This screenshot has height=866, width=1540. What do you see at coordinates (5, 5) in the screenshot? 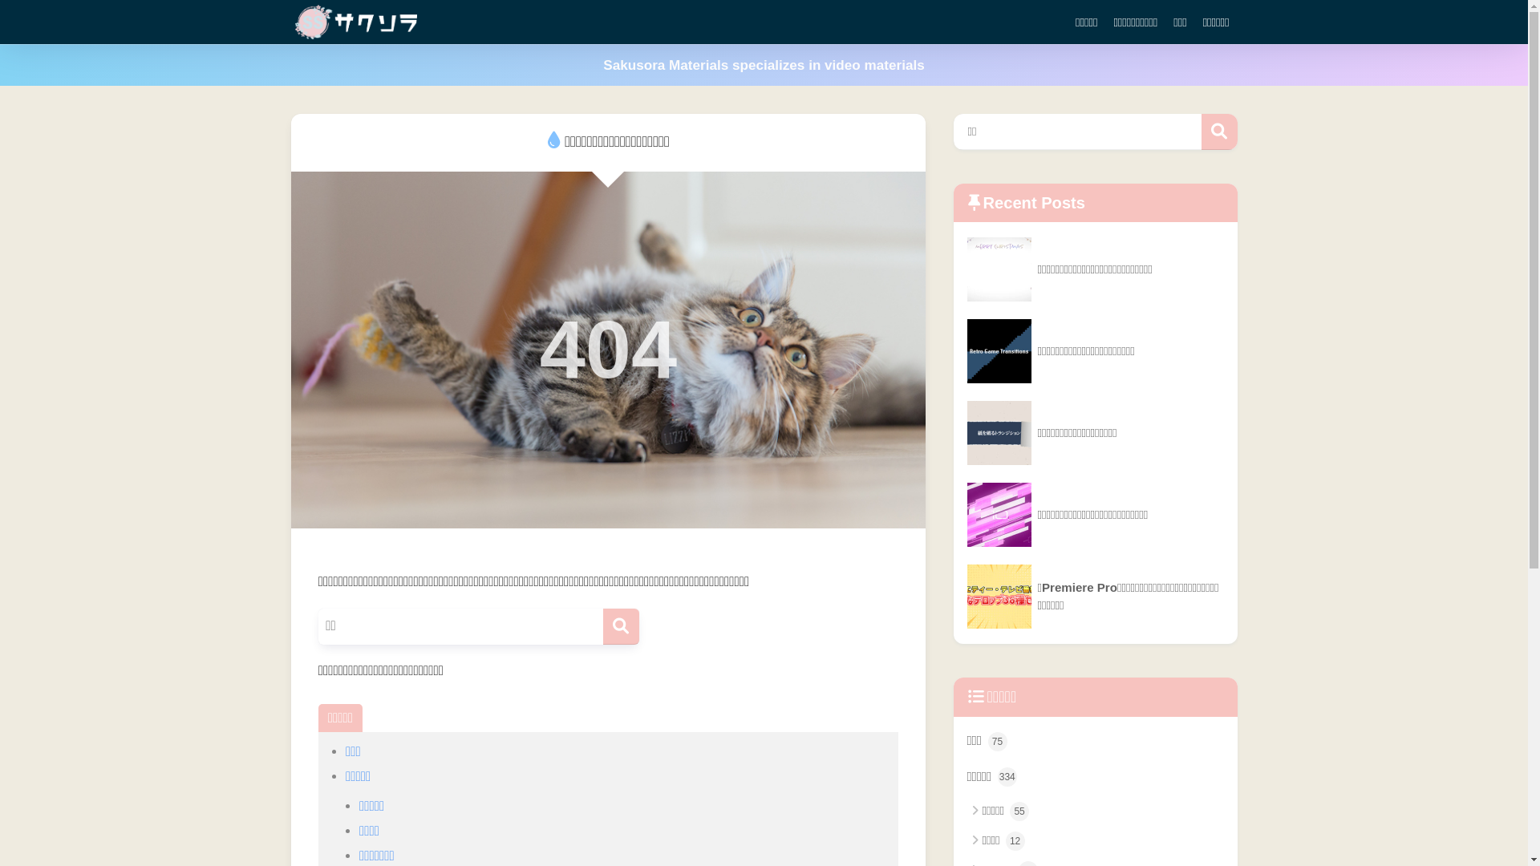
I see `on` at bounding box center [5, 5].